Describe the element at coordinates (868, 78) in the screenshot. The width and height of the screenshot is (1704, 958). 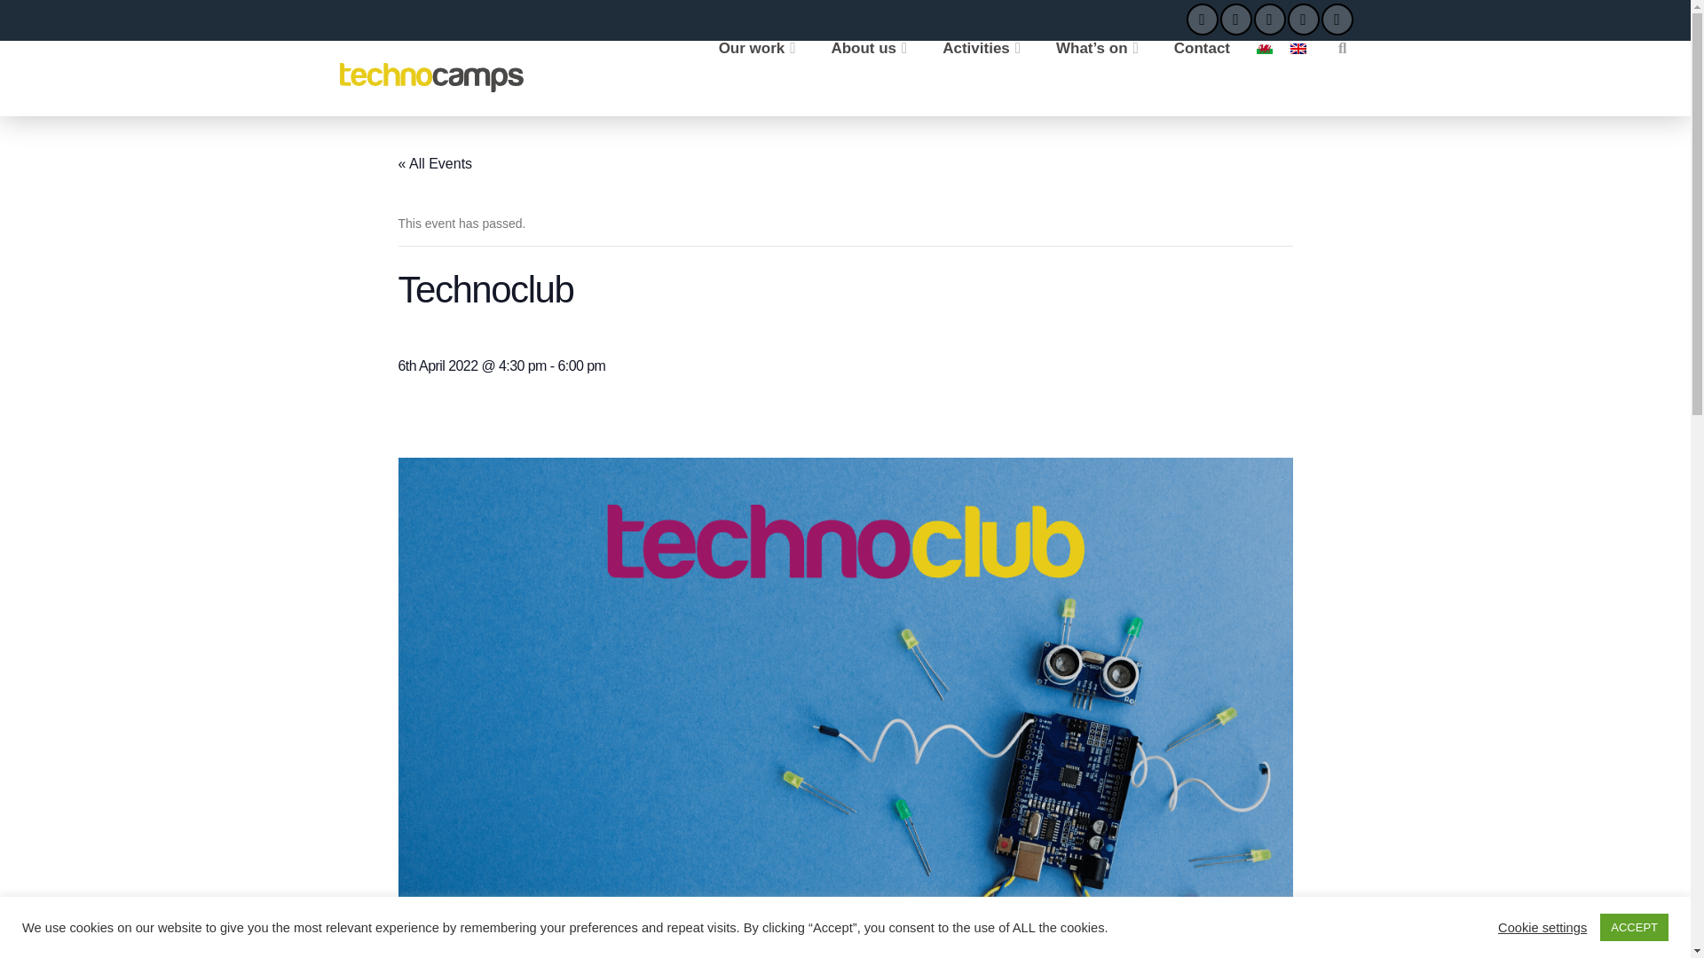
I see `About us` at that location.